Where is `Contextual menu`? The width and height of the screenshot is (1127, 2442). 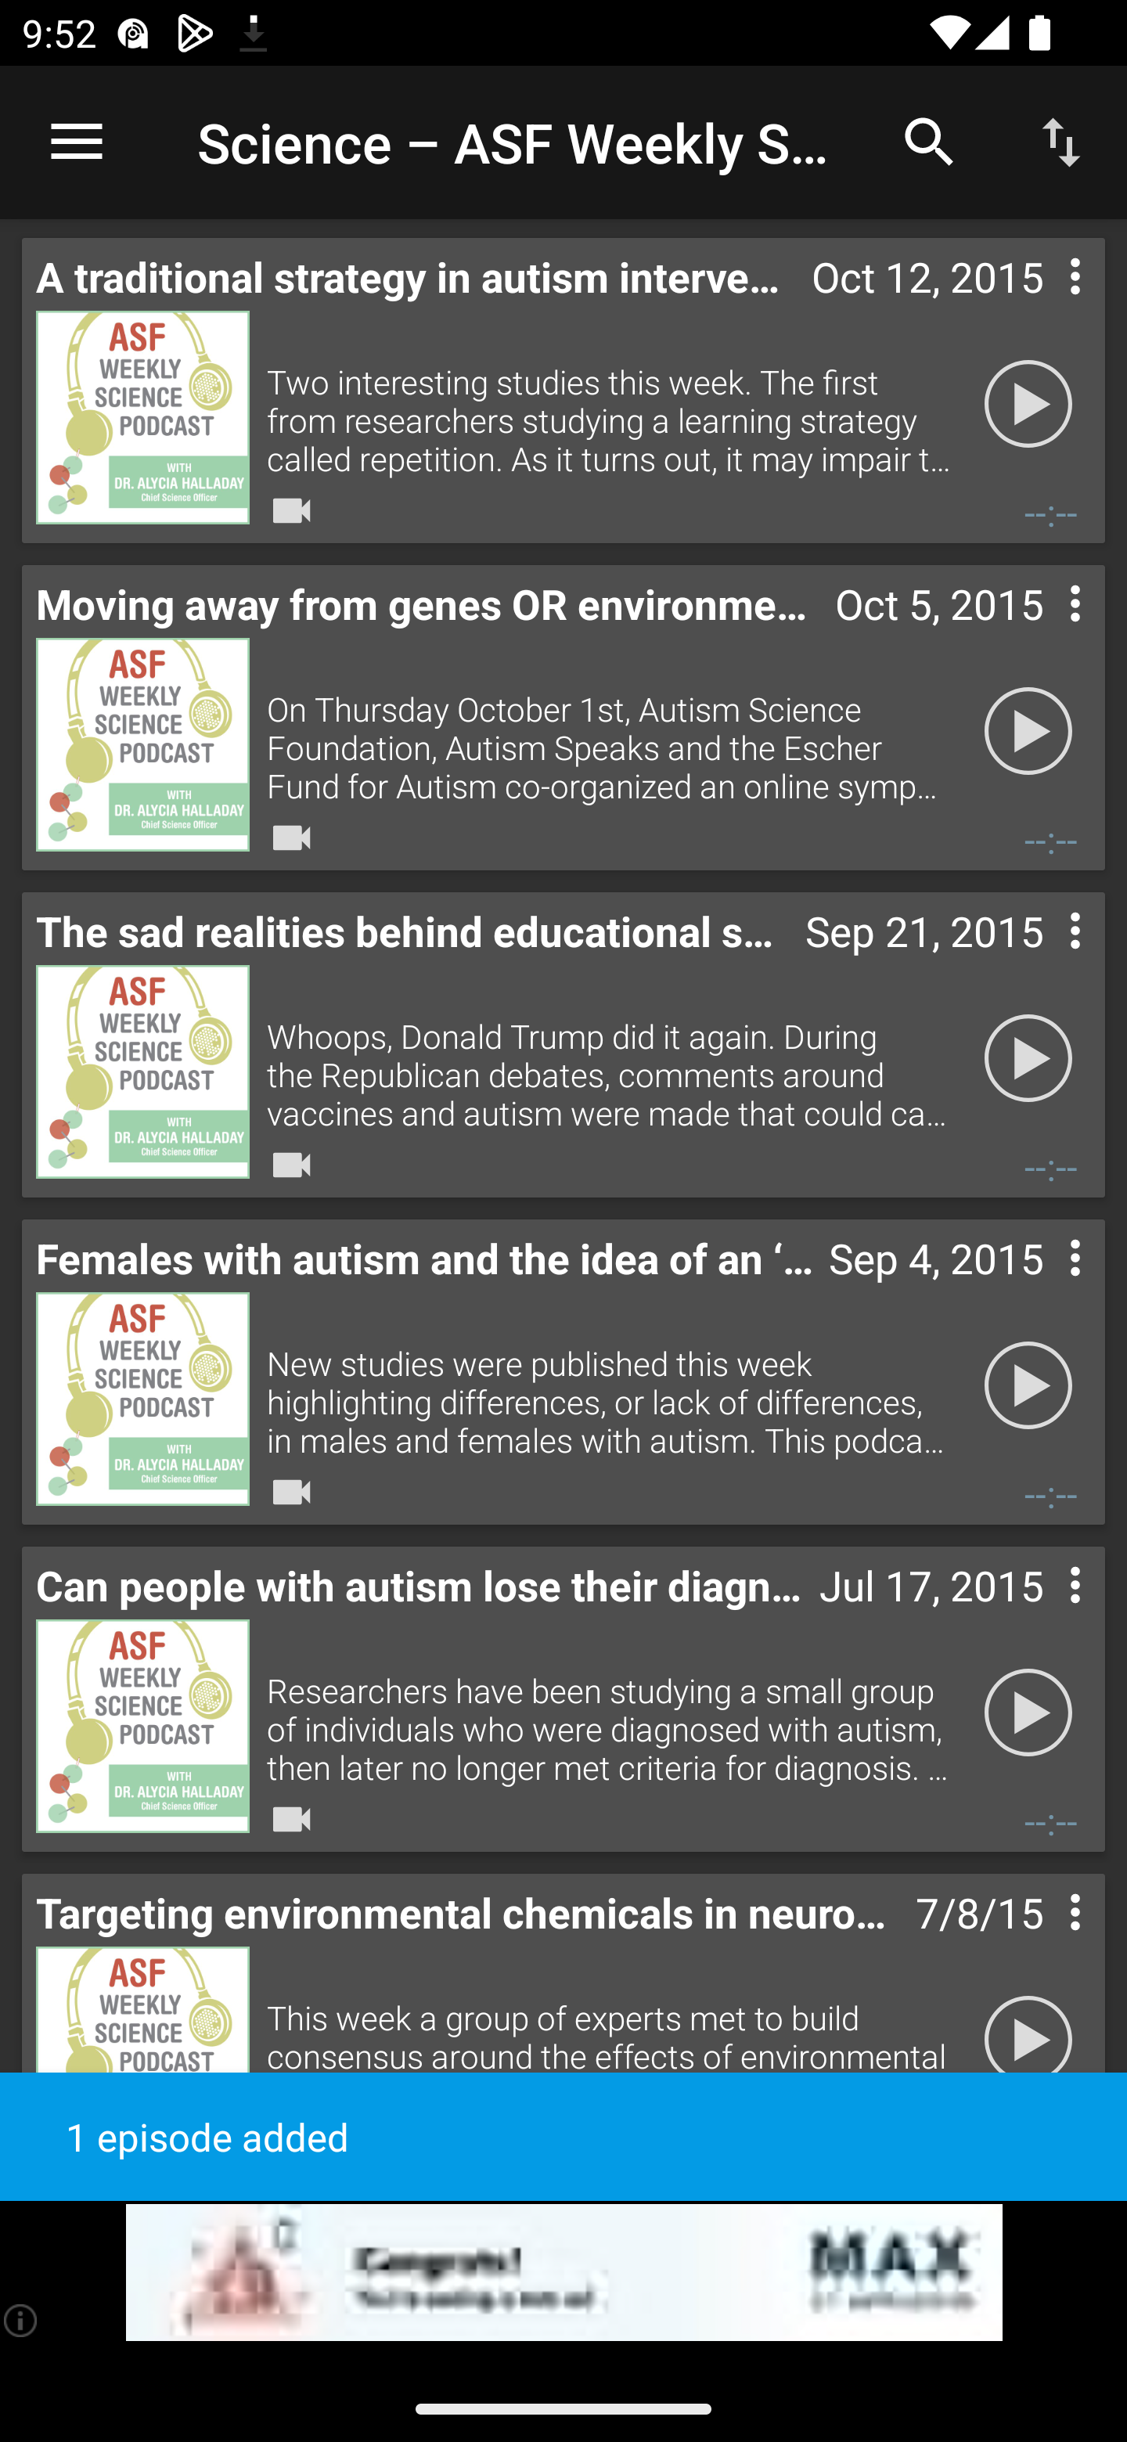 Contextual menu is located at coordinates (1041, 636).